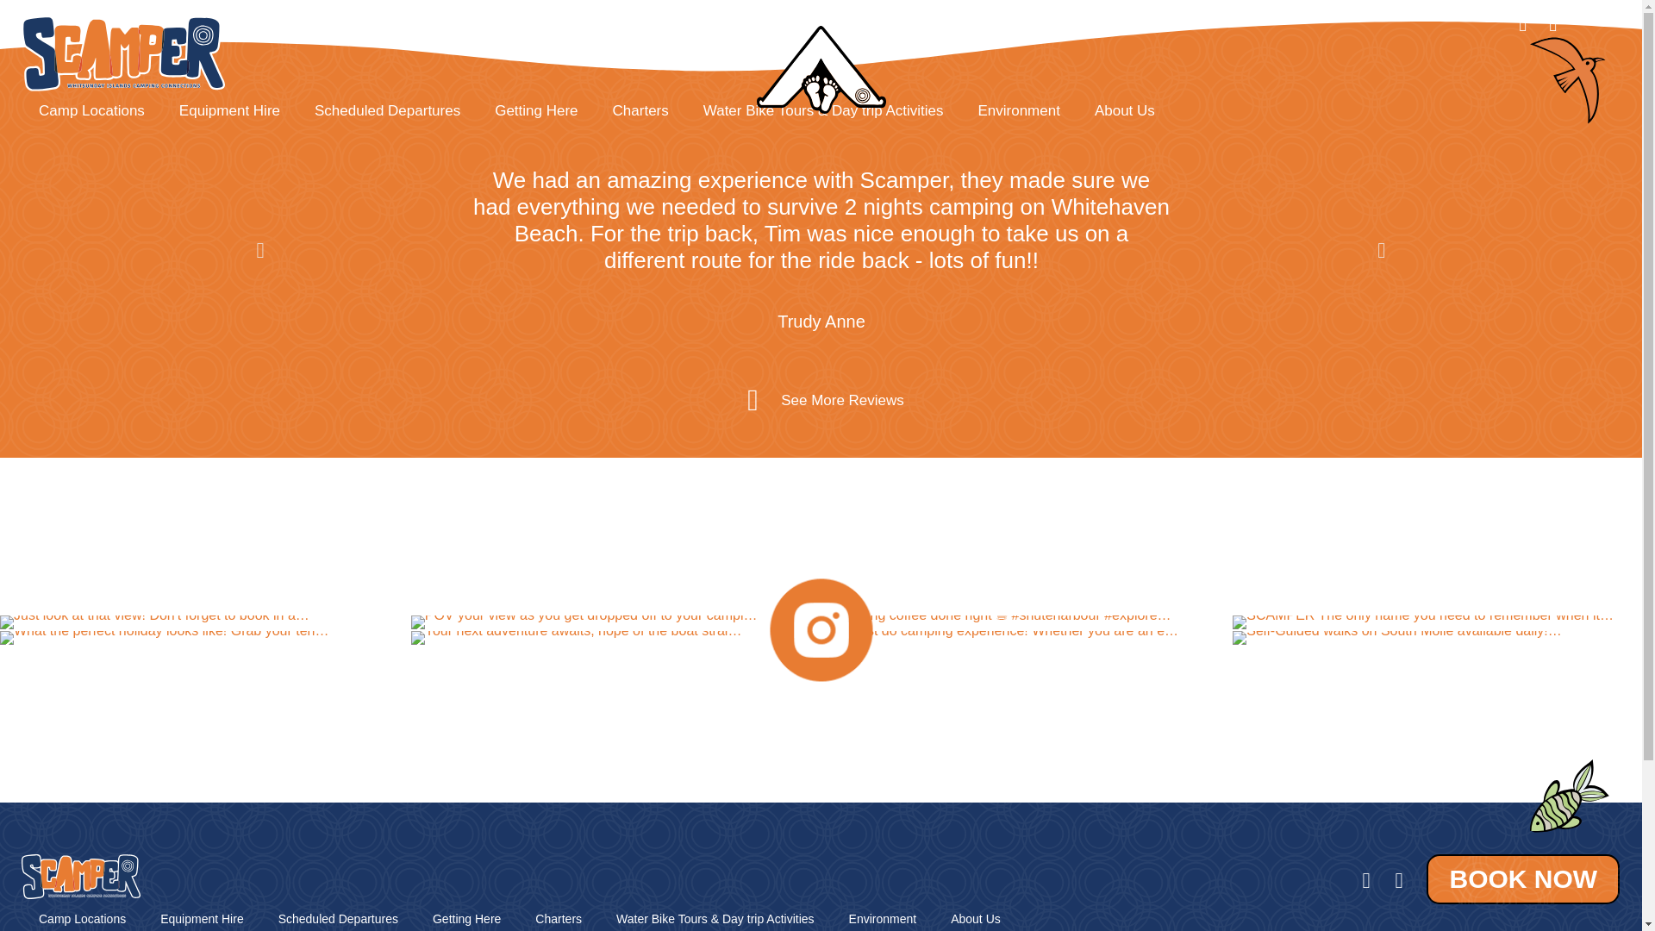 The width and height of the screenshot is (1655, 931). I want to click on Equipment Hire, so click(229, 110).